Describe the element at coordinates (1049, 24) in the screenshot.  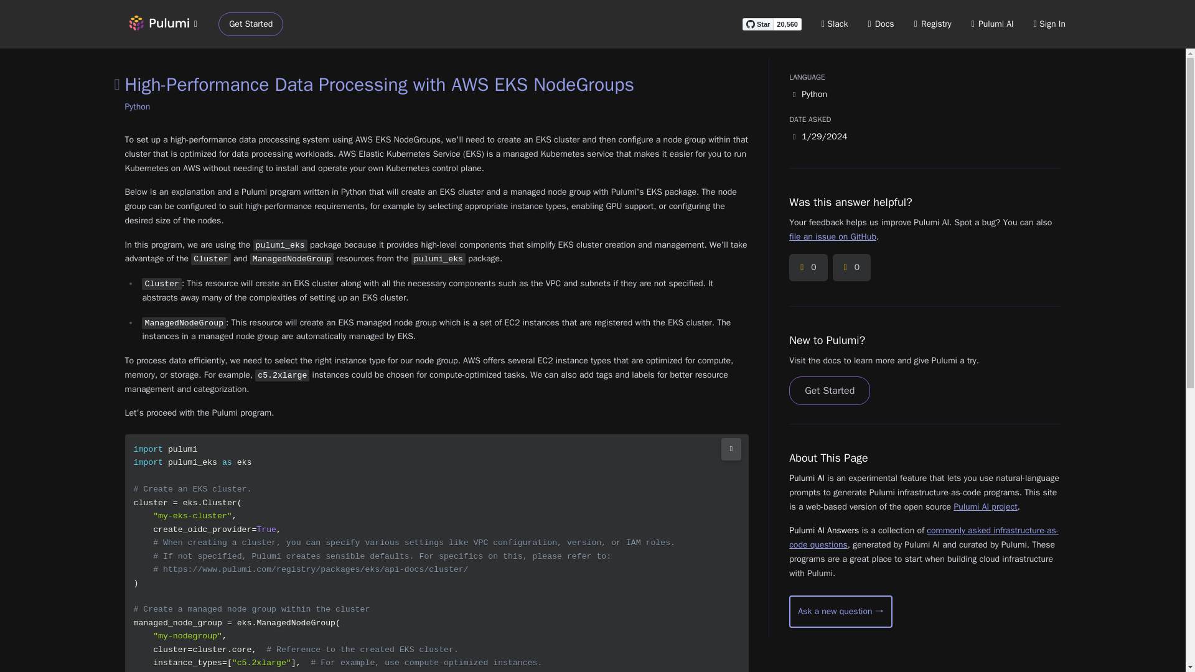
I see `Sign In` at that location.